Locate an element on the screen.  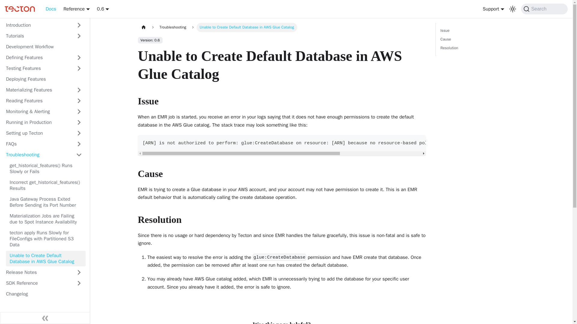
Defining Features is located at coordinates (37, 58).